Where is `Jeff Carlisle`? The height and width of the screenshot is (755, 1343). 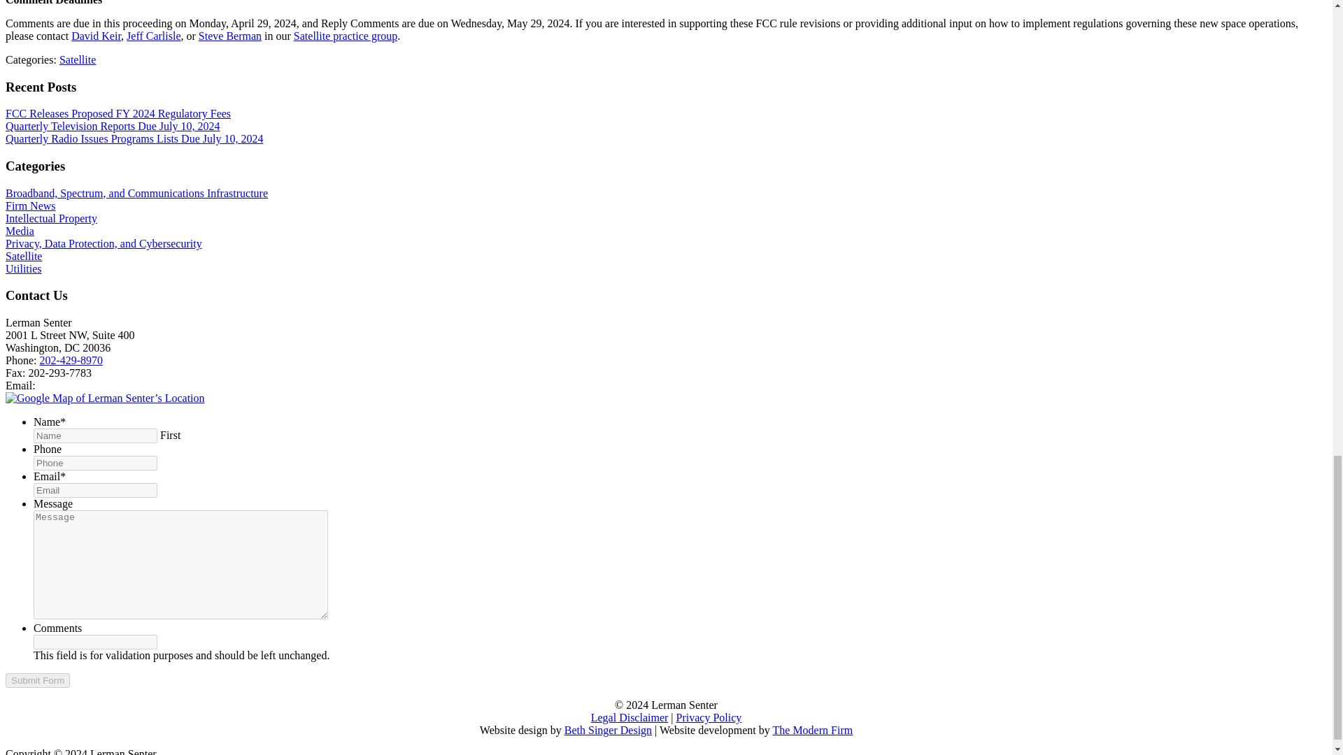 Jeff Carlisle is located at coordinates (152, 36).